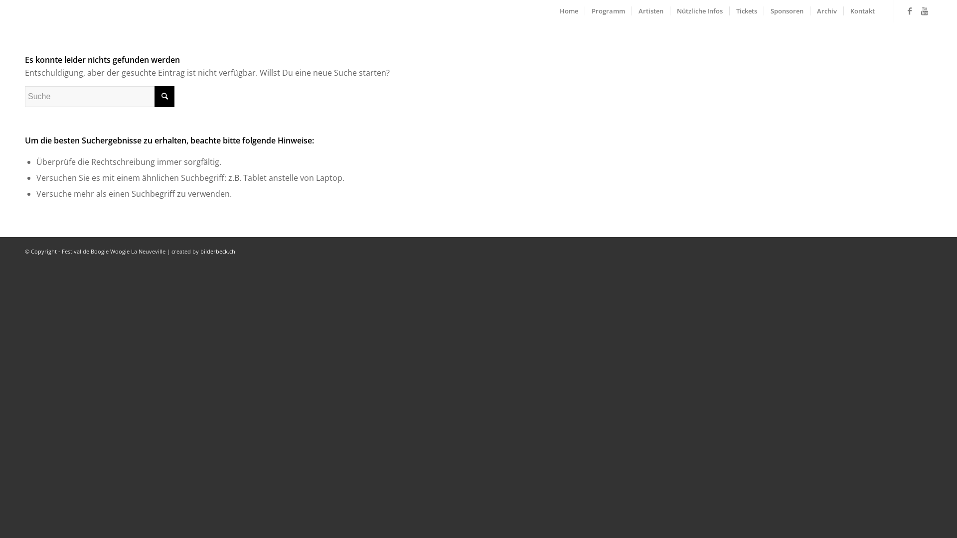 This screenshot has width=957, height=538. What do you see at coordinates (608, 11) in the screenshot?
I see `Programm` at bounding box center [608, 11].